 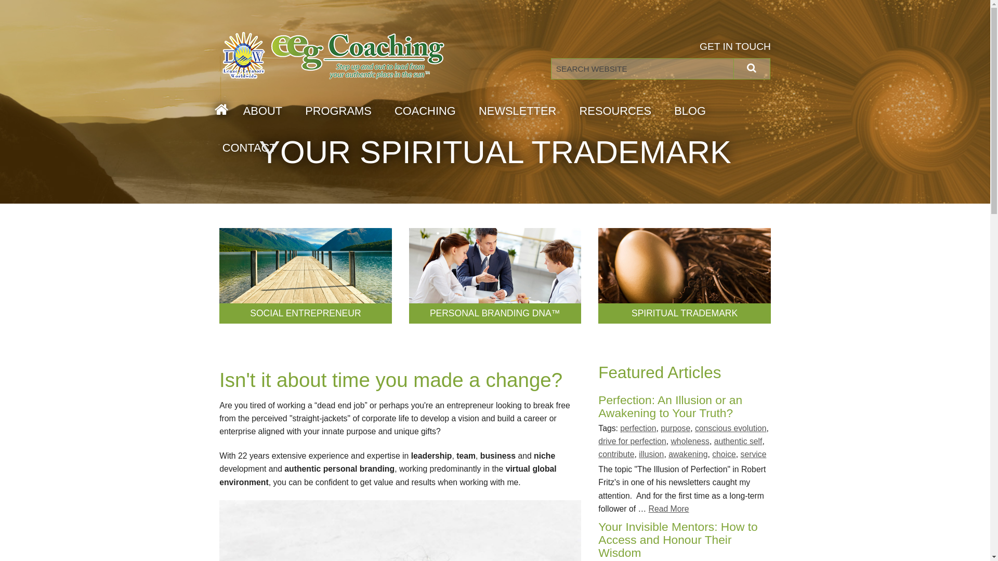 What do you see at coordinates (244, 148) in the screenshot?
I see `CONTACT` at bounding box center [244, 148].